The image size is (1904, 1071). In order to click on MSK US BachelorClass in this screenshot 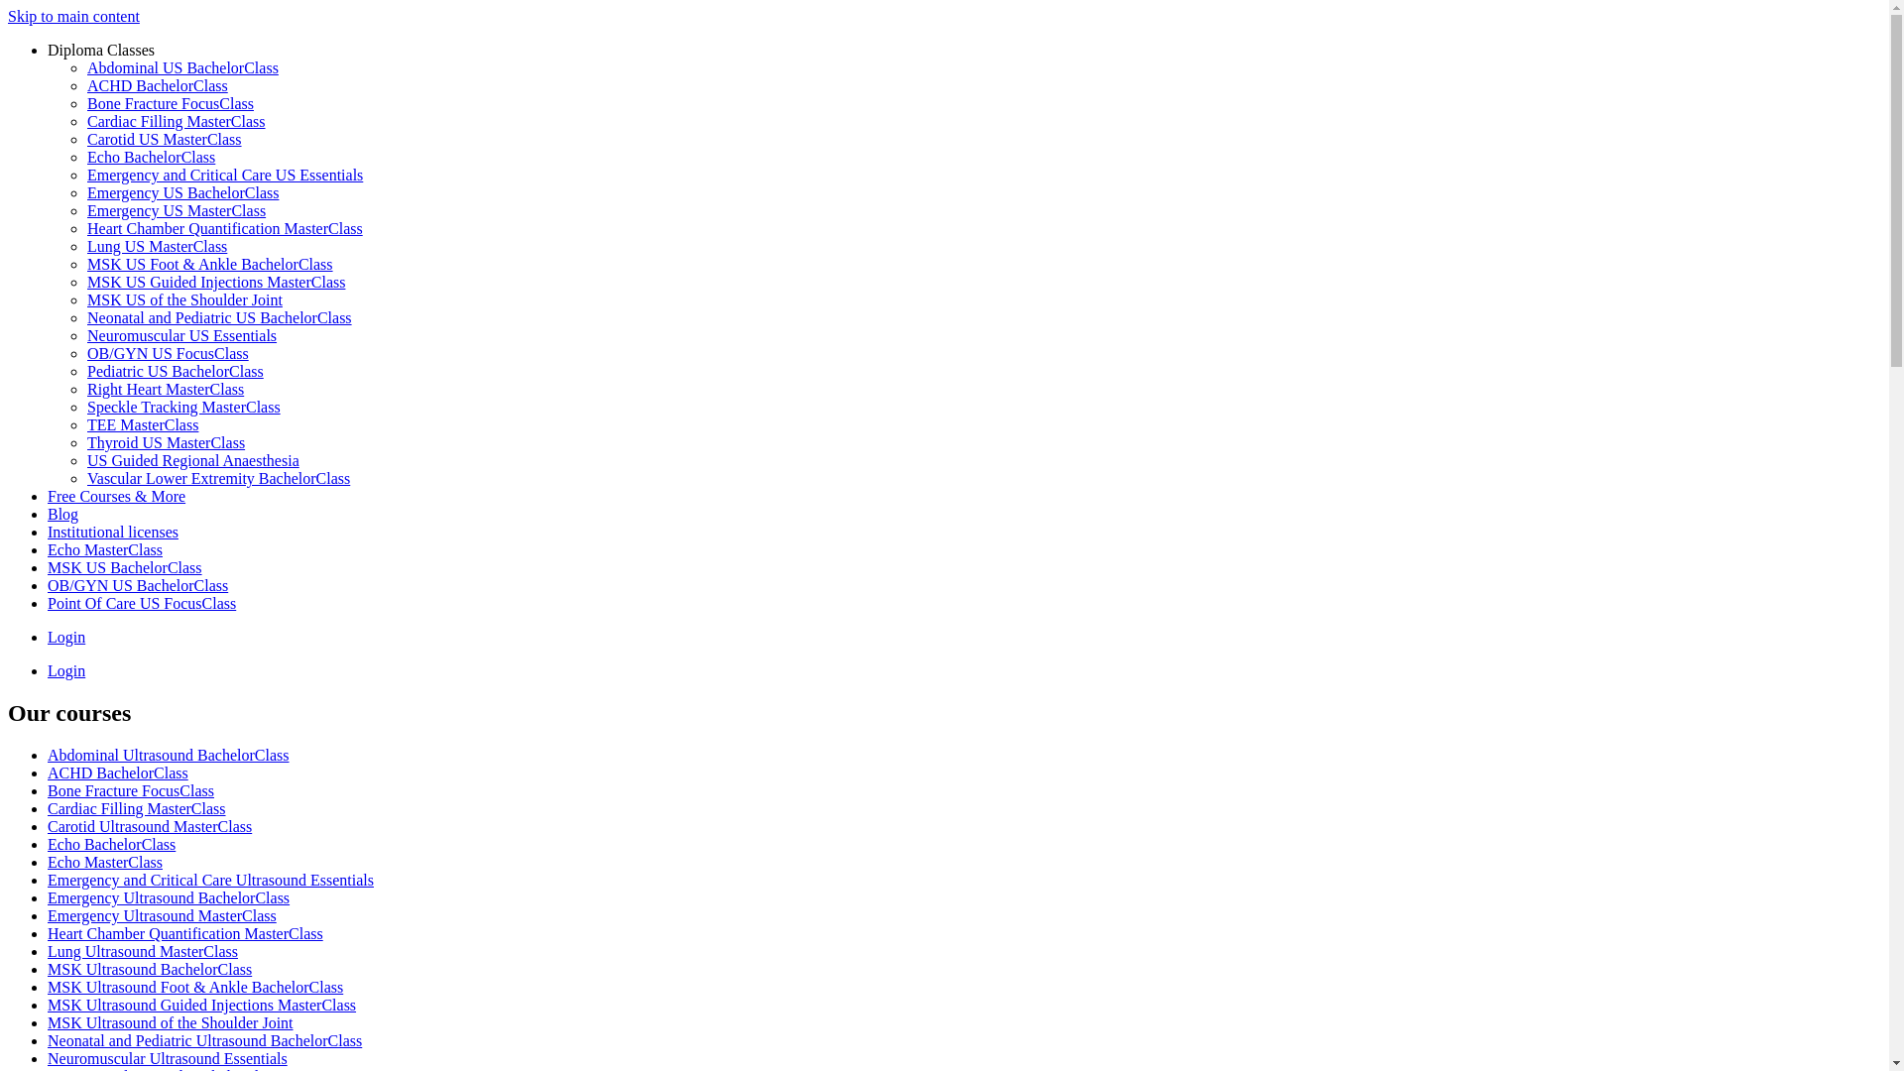, I will do `click(125, 567)`.